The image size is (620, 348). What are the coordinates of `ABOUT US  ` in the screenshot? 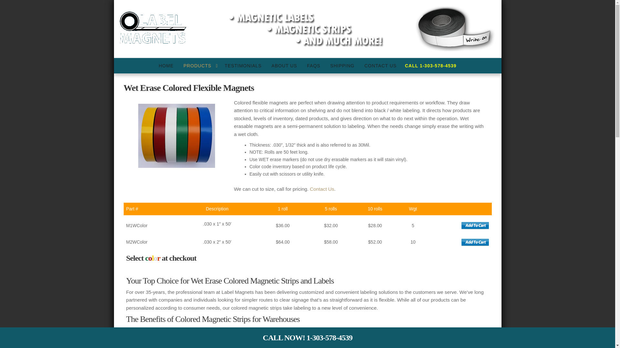 It's located at (286, 66).